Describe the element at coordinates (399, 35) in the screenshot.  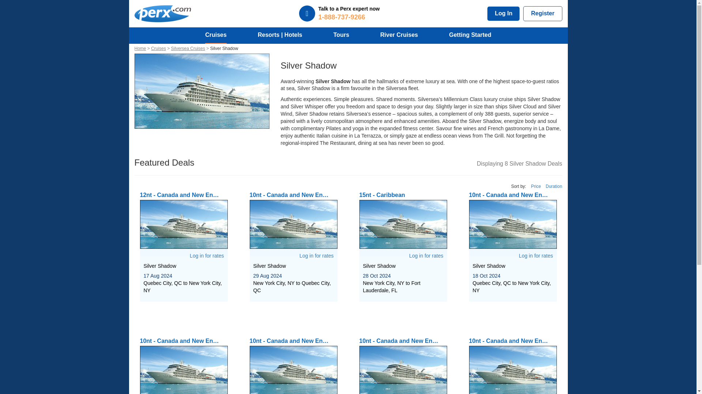
I see `River Cruises` at that location.